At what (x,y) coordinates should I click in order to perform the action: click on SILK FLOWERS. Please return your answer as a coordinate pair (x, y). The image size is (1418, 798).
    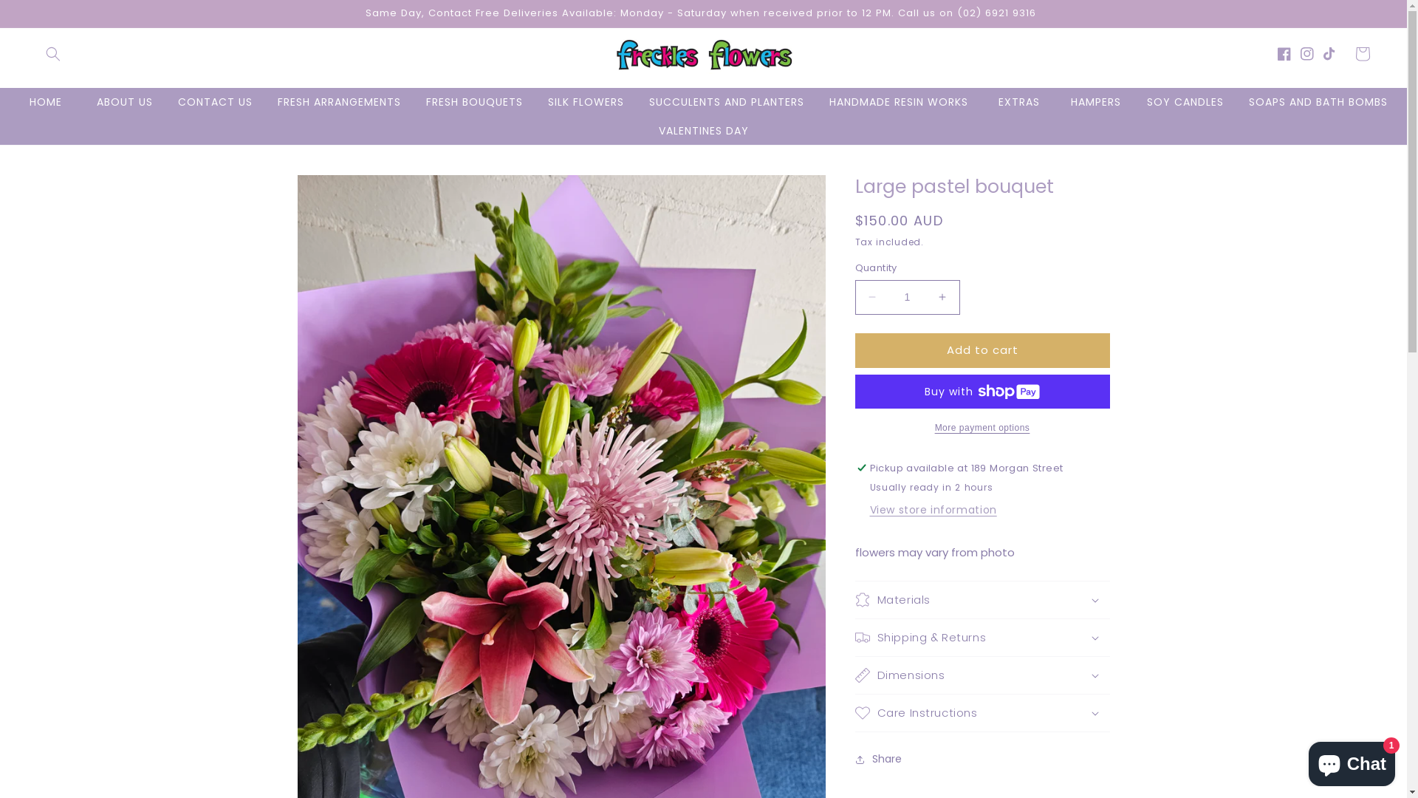
    Looking at the image, I should click on (585, 102).